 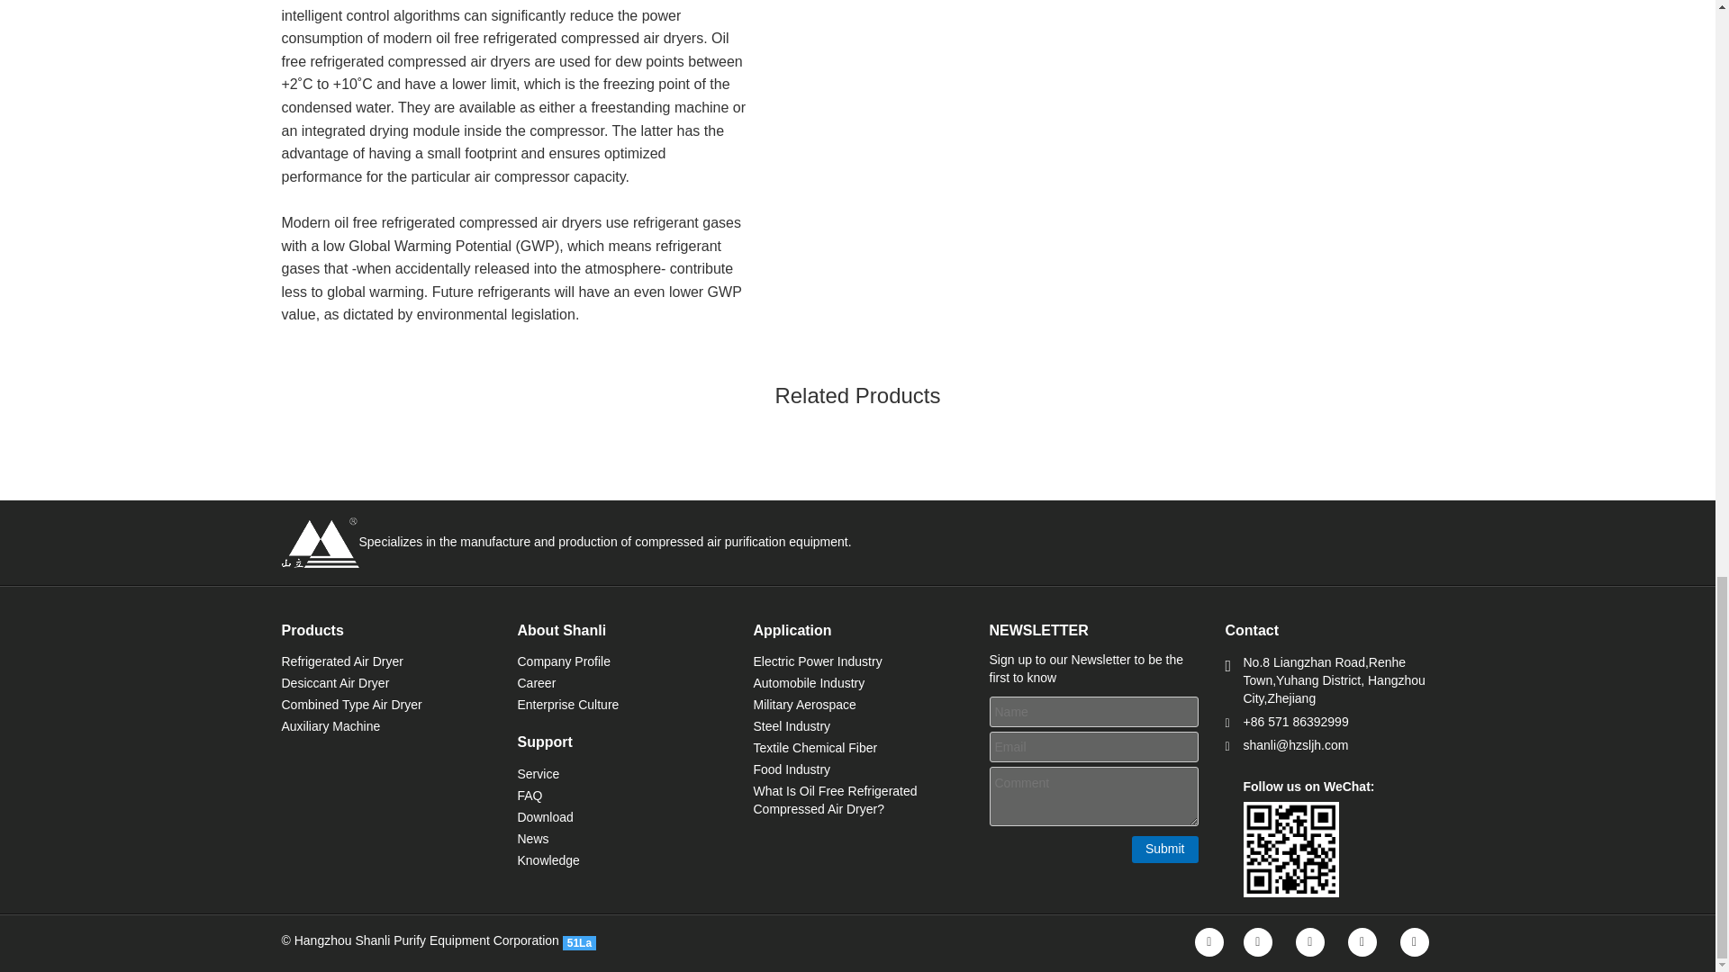 What do you see at coordinates (351, 704) in the screenshot?
I see `Combined Type Air Dryer` at bounding box center [351, 704].